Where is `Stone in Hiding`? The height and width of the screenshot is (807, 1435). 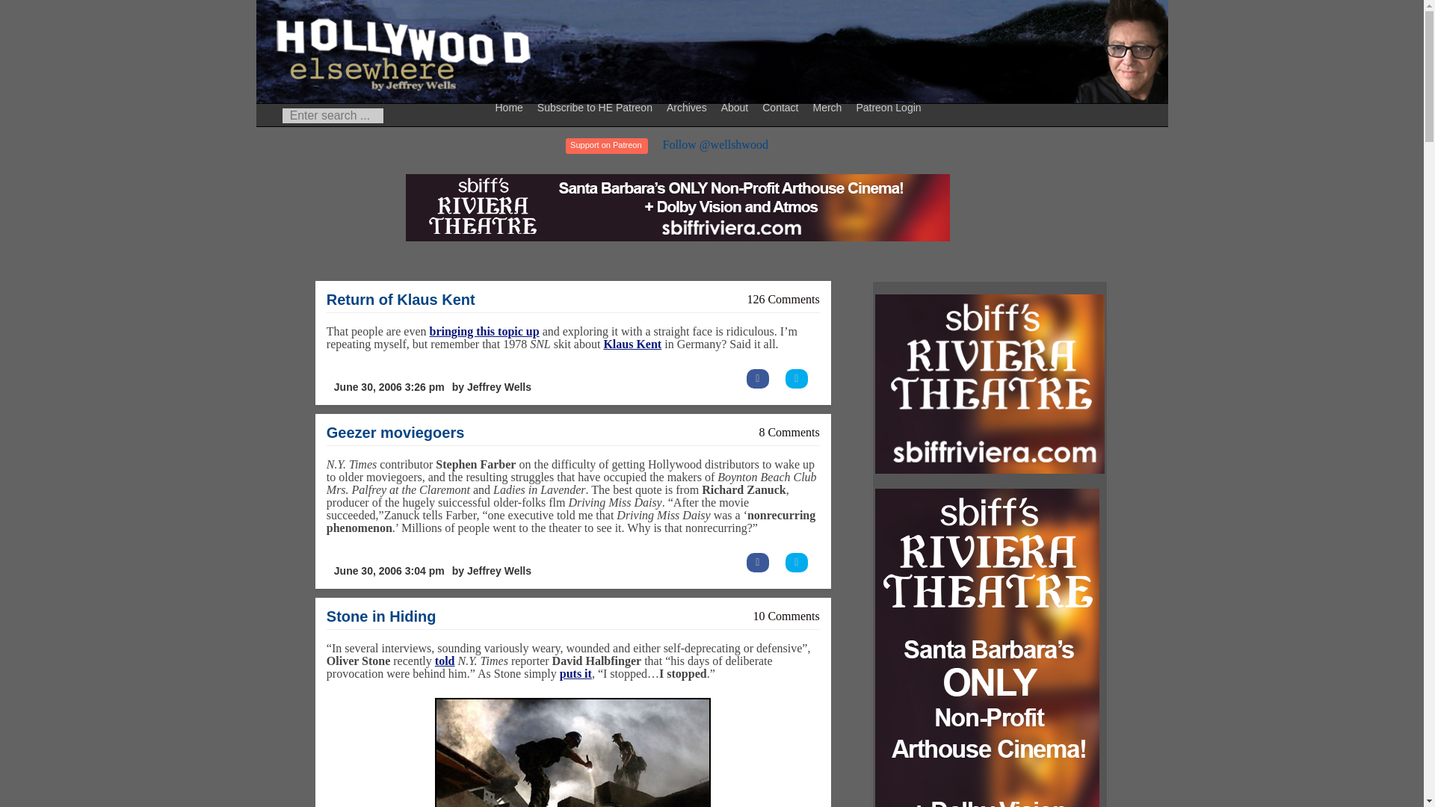
Stone in Hiding is located at coordinates (381, 616).